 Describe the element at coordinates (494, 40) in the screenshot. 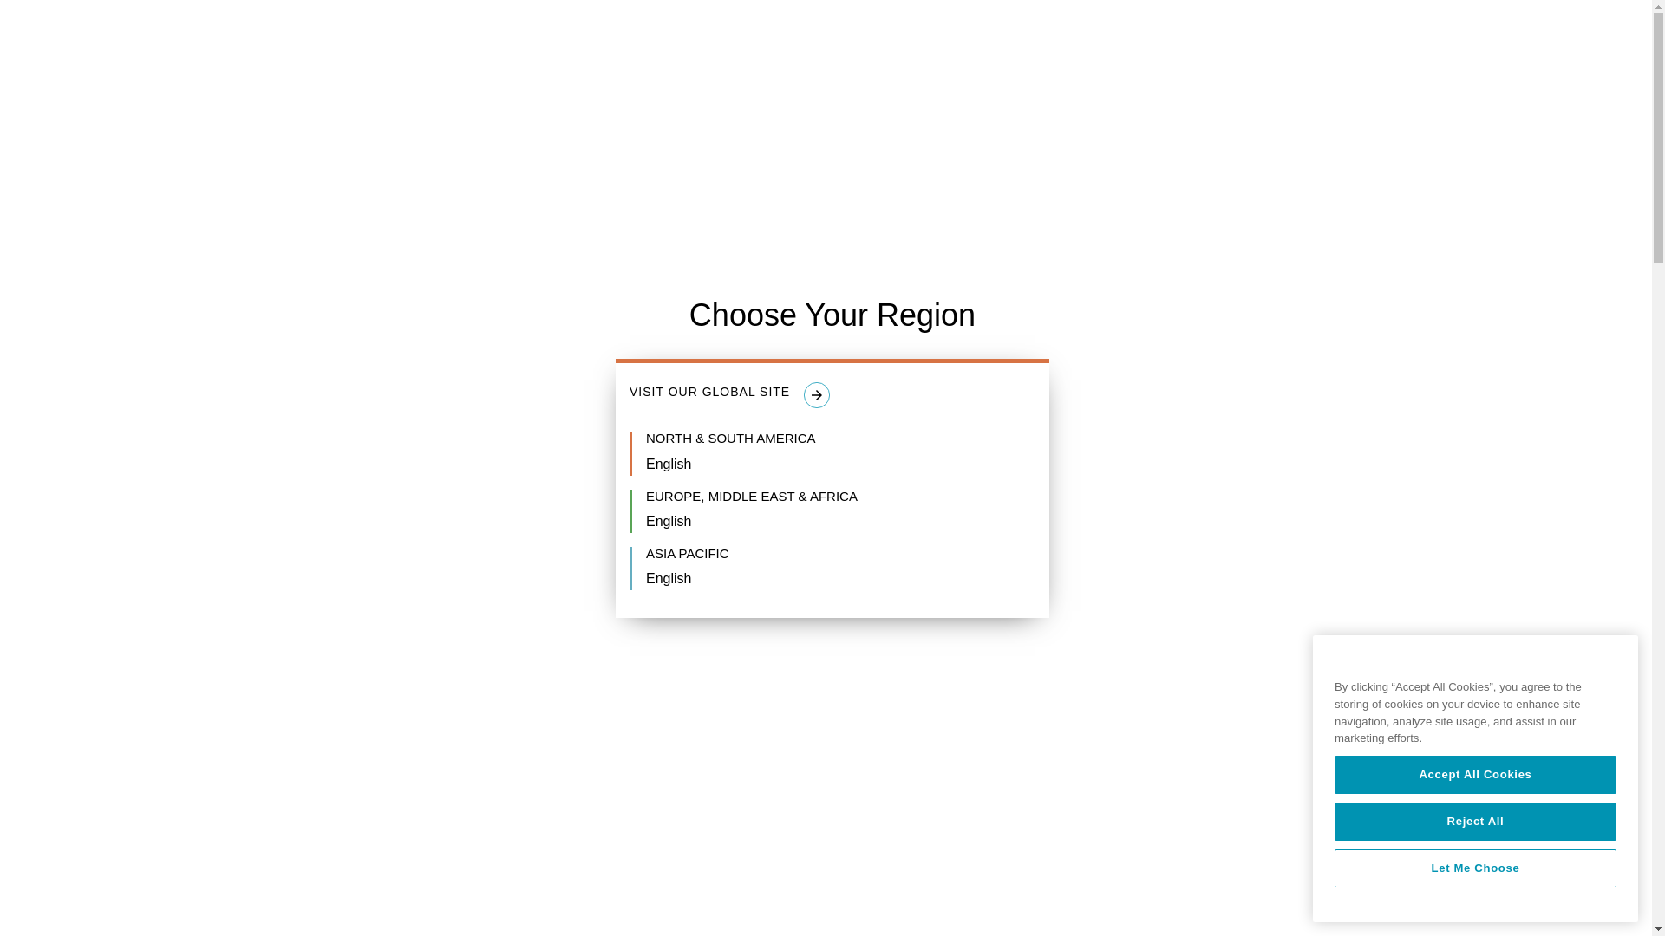

I see `Why Copperleaf` at that location.